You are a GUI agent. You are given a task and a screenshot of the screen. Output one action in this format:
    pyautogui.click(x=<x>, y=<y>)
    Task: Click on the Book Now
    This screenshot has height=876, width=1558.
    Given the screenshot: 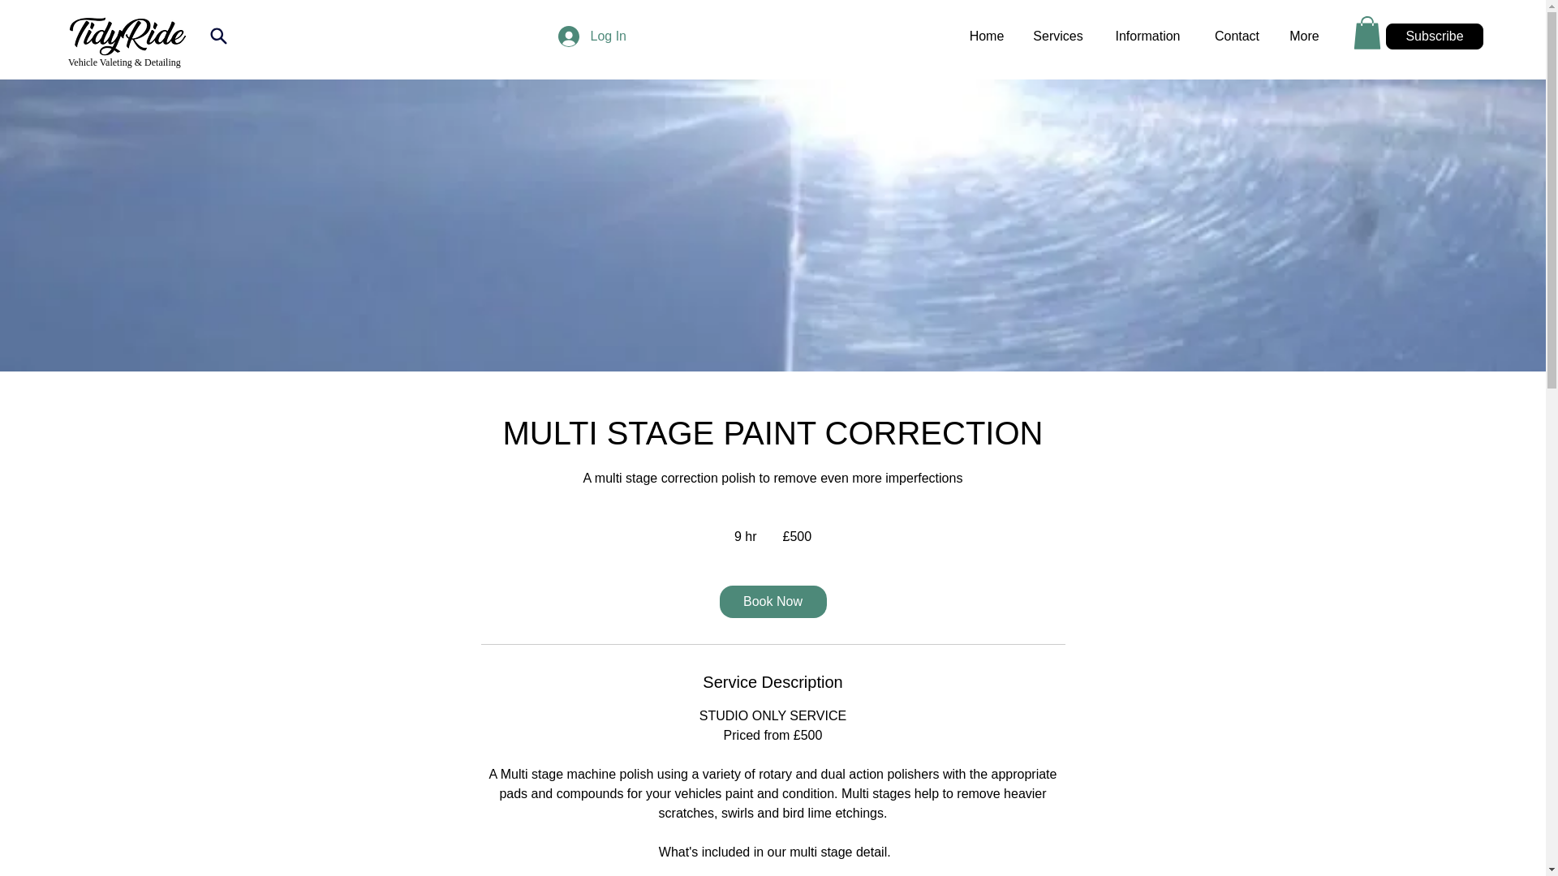 What is the action you would take?
    pyautogui.click(x=772, y=602)
    